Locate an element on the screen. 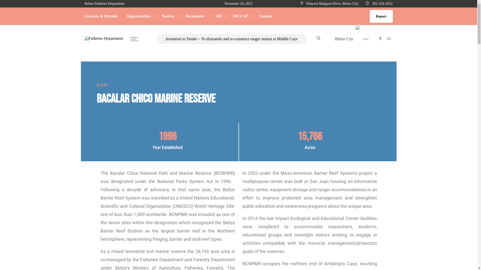 This screenshot has width=481, height=270. Contact is located at coordinates (263, 16).